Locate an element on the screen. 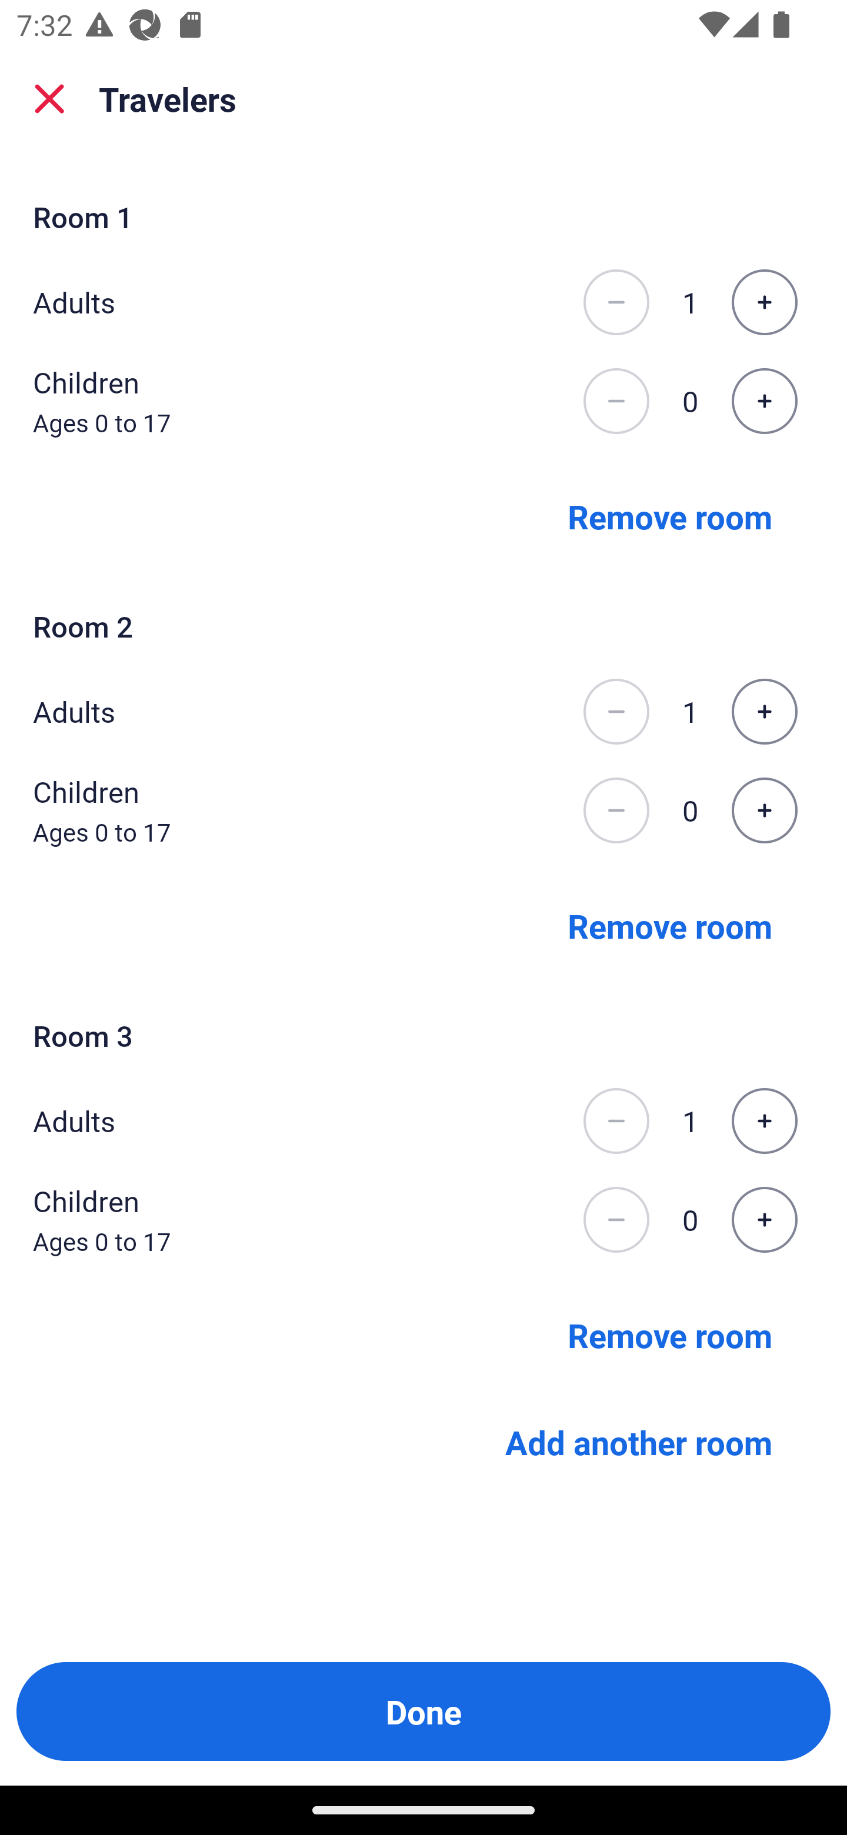  close is located at coordinates (49, 99).